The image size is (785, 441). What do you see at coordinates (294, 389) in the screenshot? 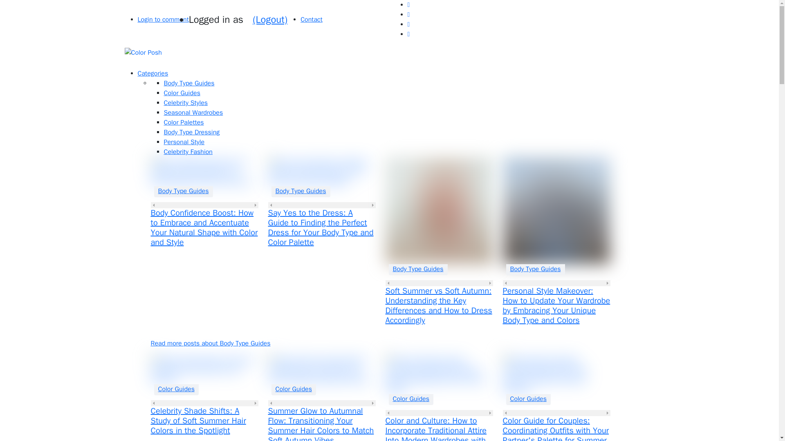
I see `Color Guides` at bounding box center [294, 389].